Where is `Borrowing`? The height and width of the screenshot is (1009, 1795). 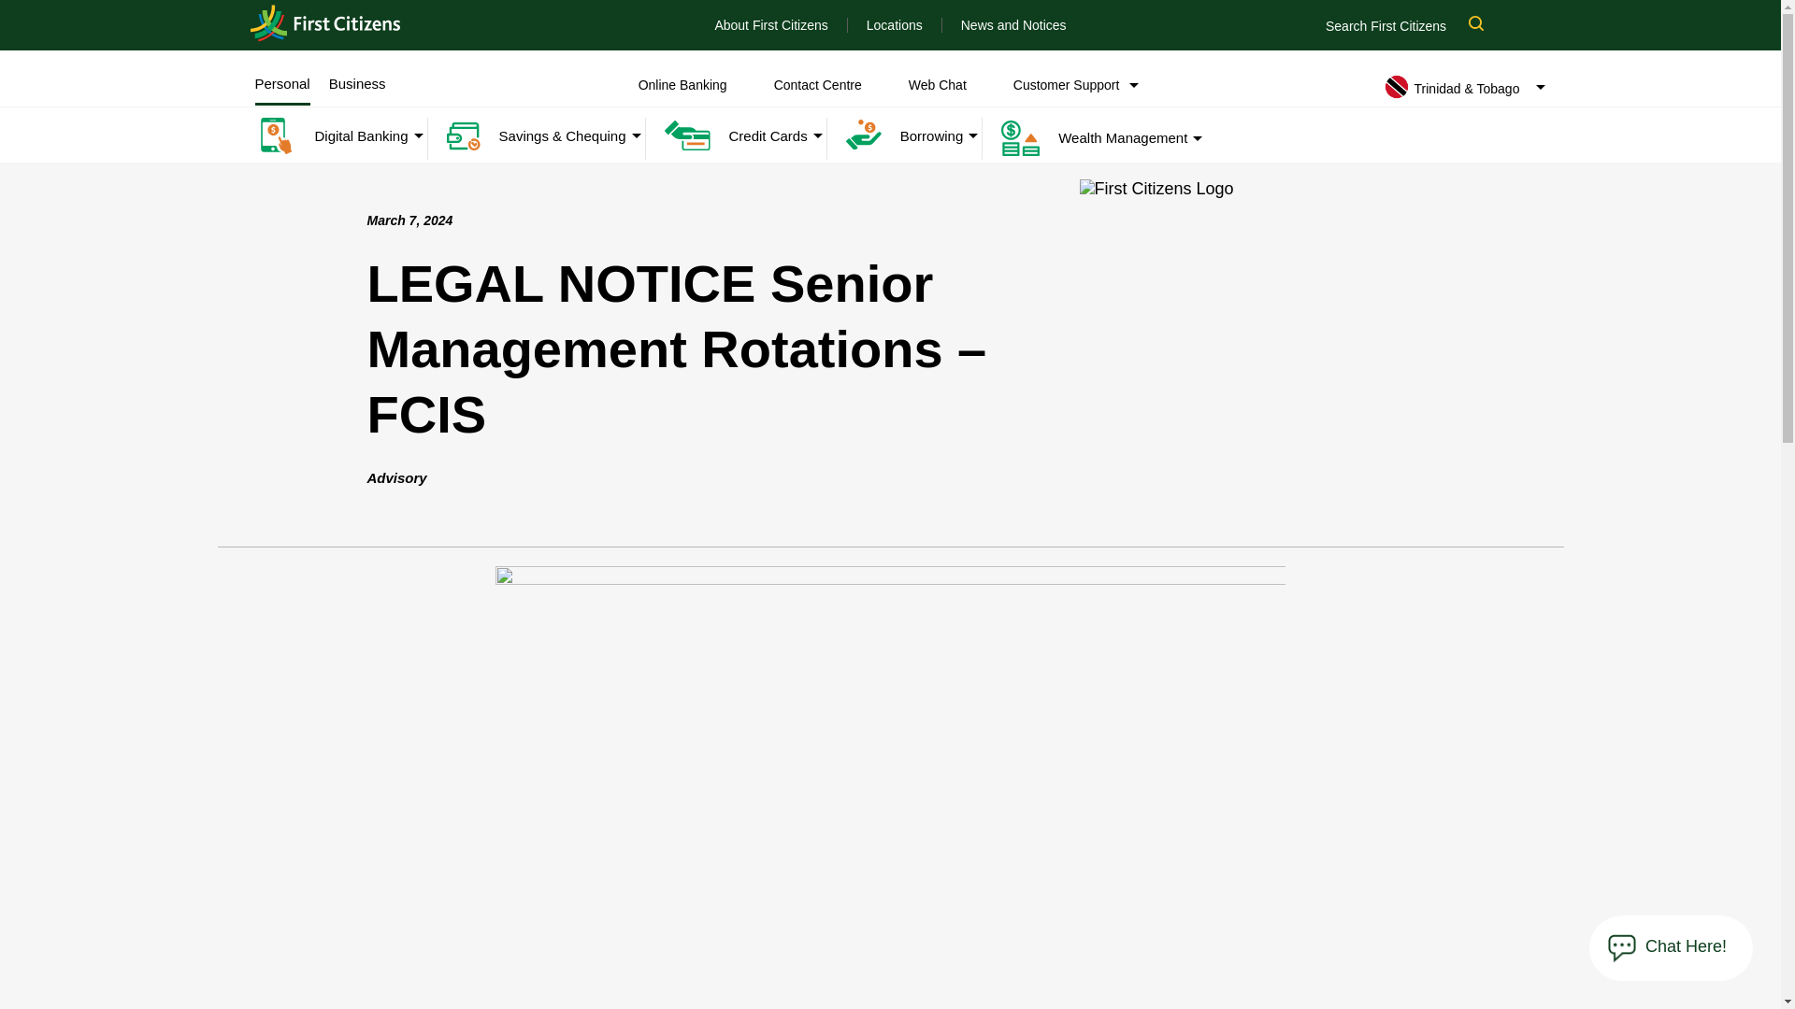
Borrowing is located at coordinates (896, 136).